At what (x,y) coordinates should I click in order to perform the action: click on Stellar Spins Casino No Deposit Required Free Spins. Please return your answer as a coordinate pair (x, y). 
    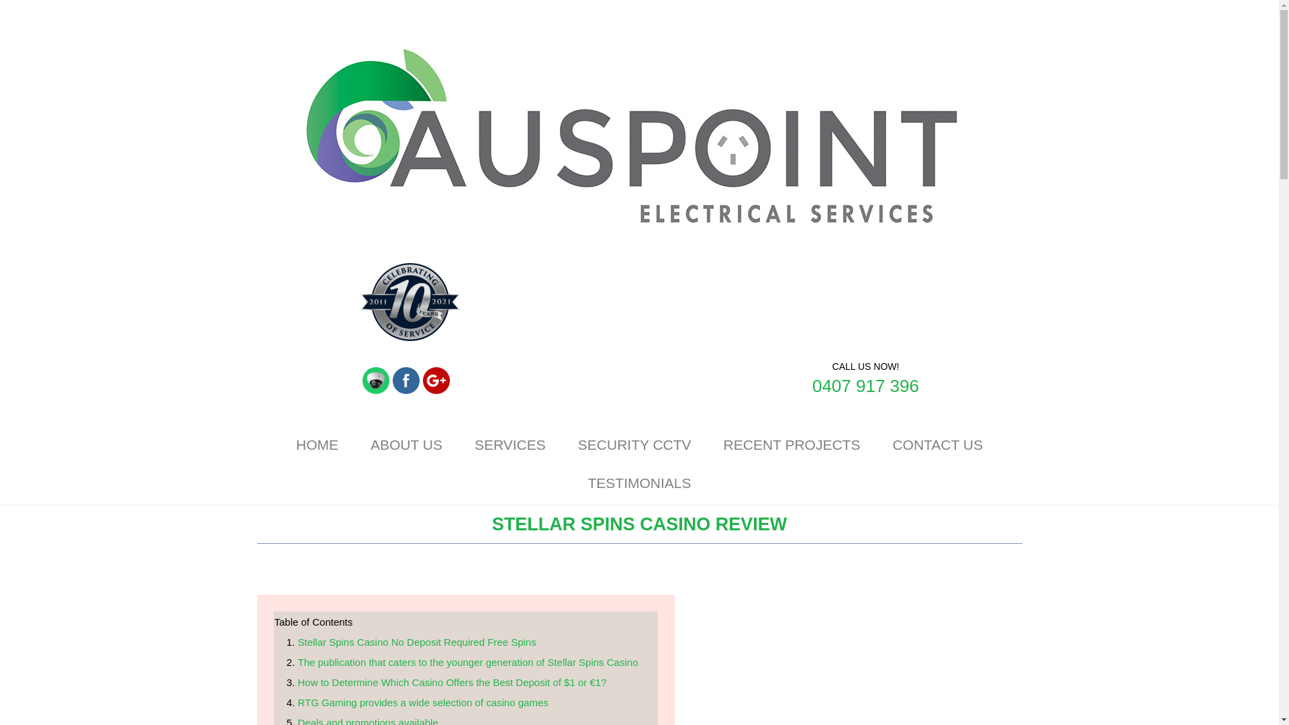
    Looking at the image, I should click on (416, 642).